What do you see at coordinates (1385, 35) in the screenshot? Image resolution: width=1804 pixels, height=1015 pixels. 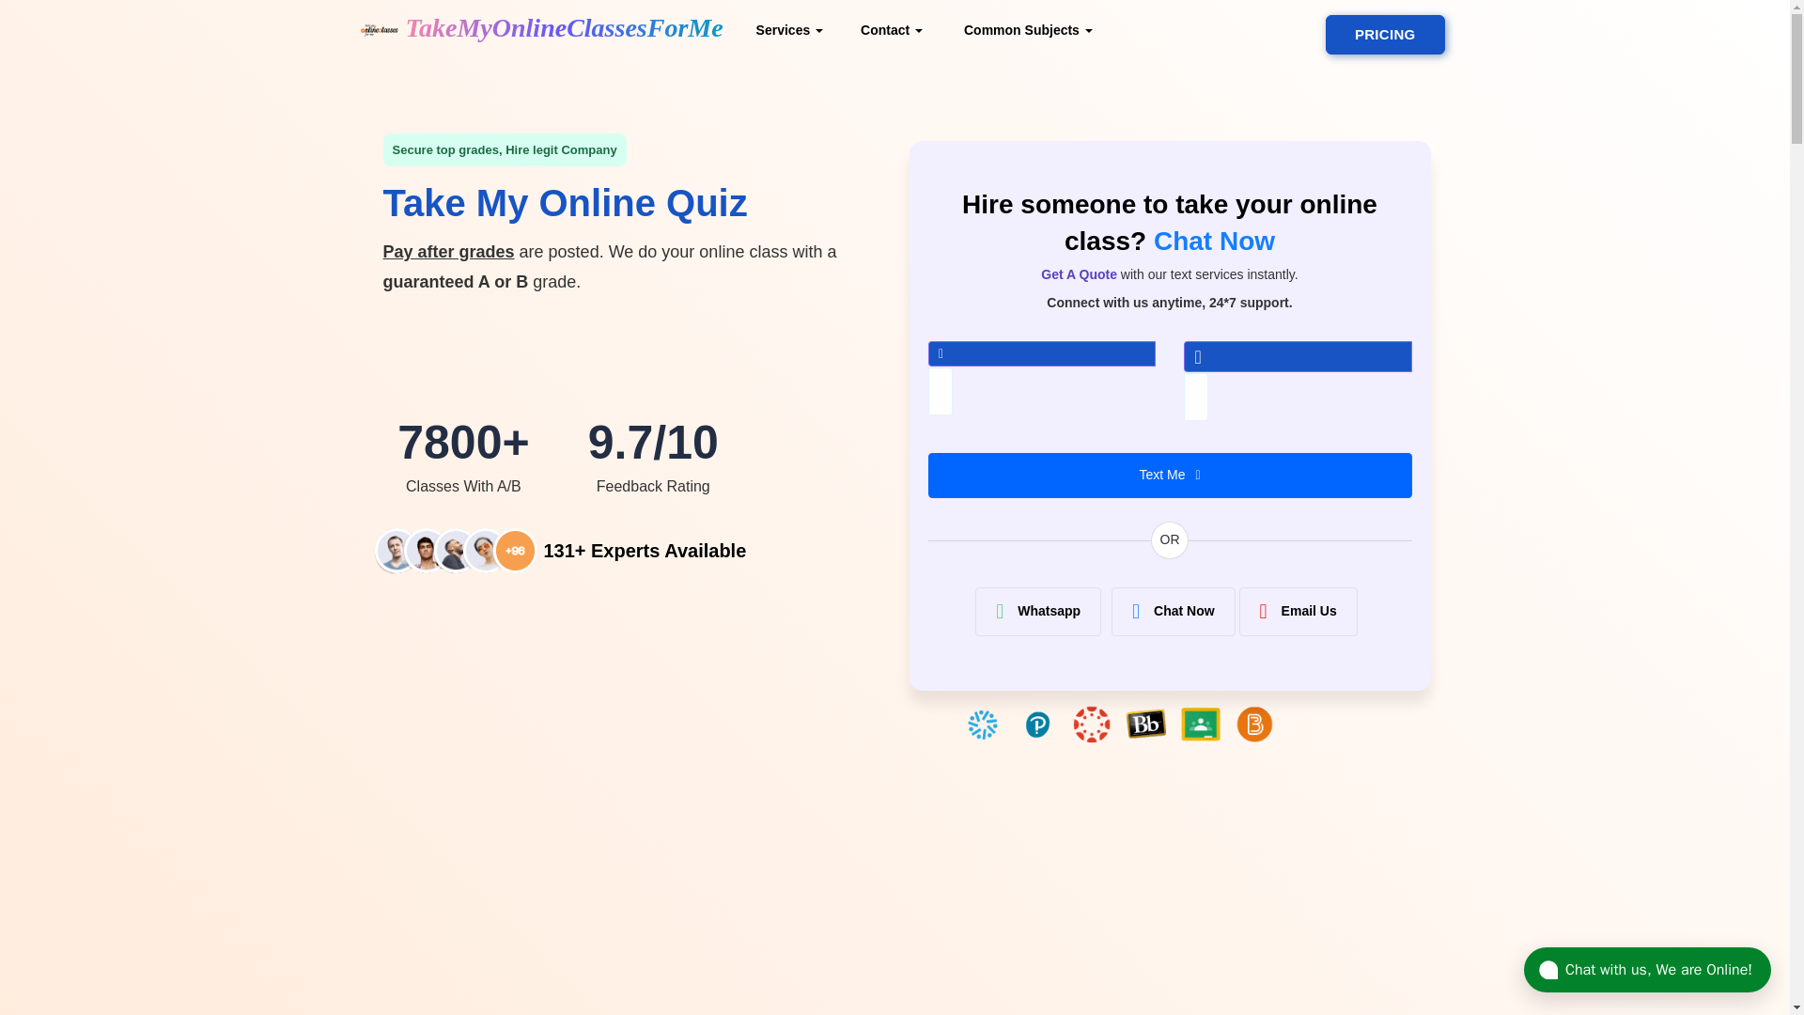 I see `PRICING` at bounding box center [1385, 35].